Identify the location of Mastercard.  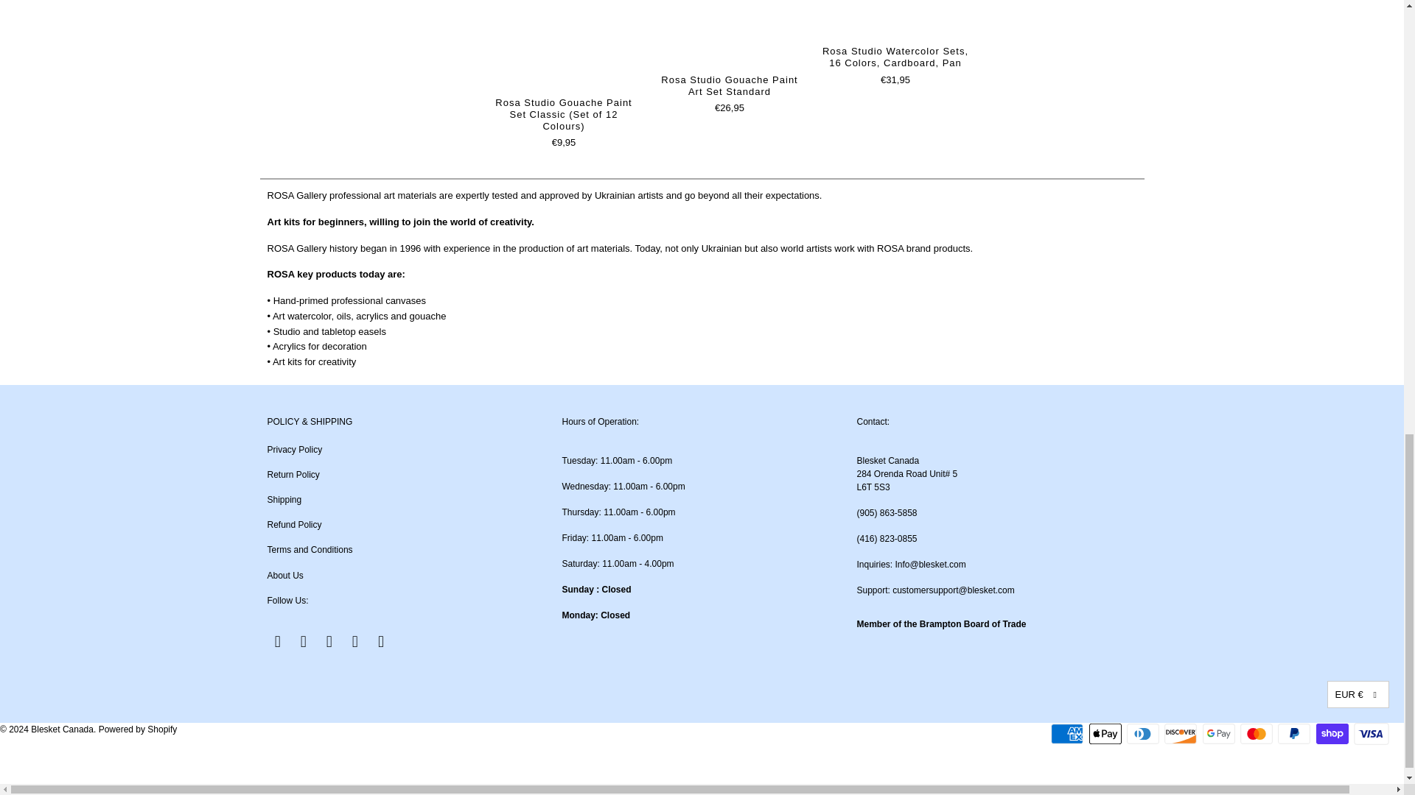
(1258, 733).